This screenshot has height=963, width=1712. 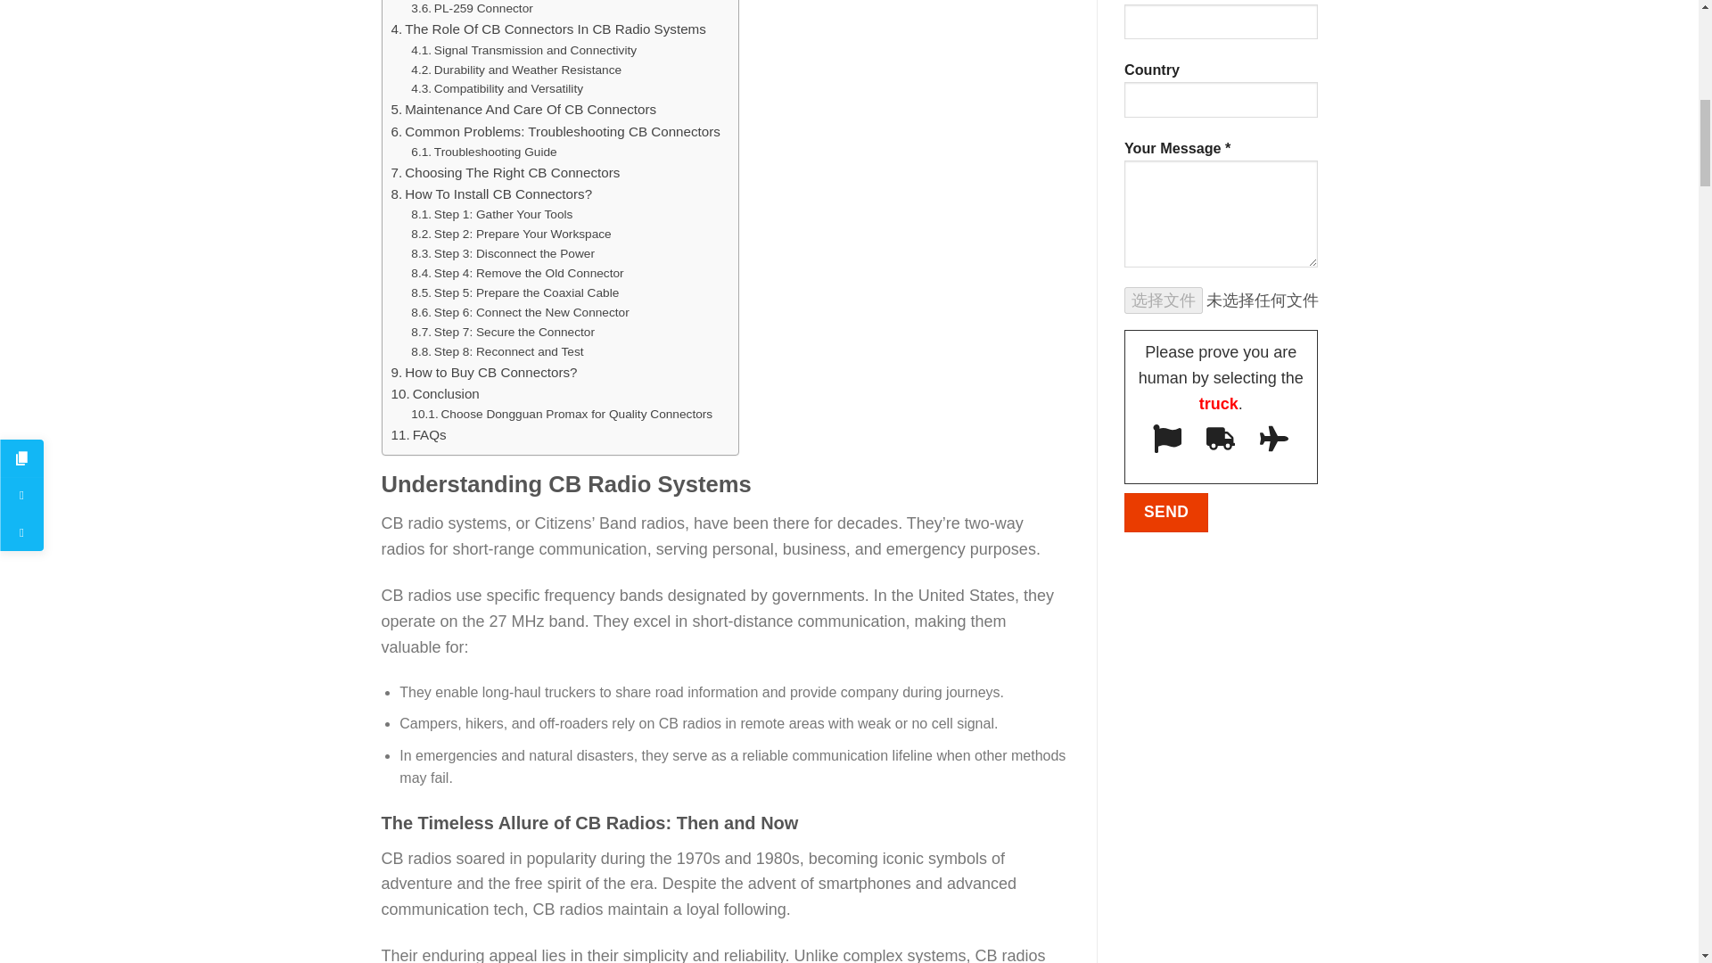 What do you see at coordinates (547, 29) in the screenshot?
I see `The Role Of CB Connectors In CB Radio Systems` at bounding box center [547, 29].